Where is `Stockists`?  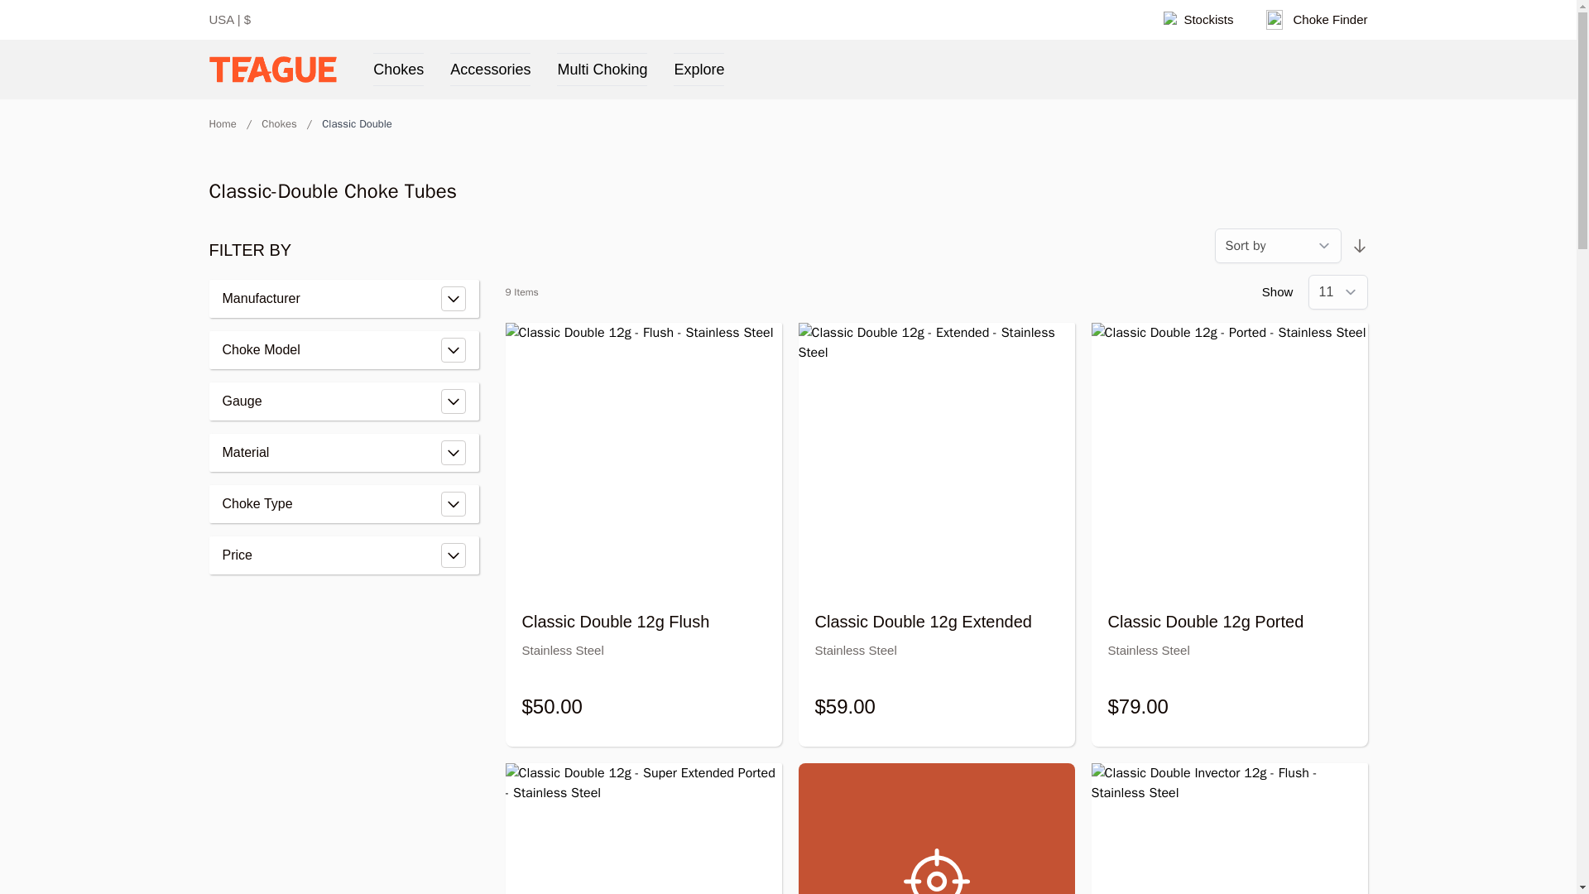
Stockists is located at coordinates (1198, 20).